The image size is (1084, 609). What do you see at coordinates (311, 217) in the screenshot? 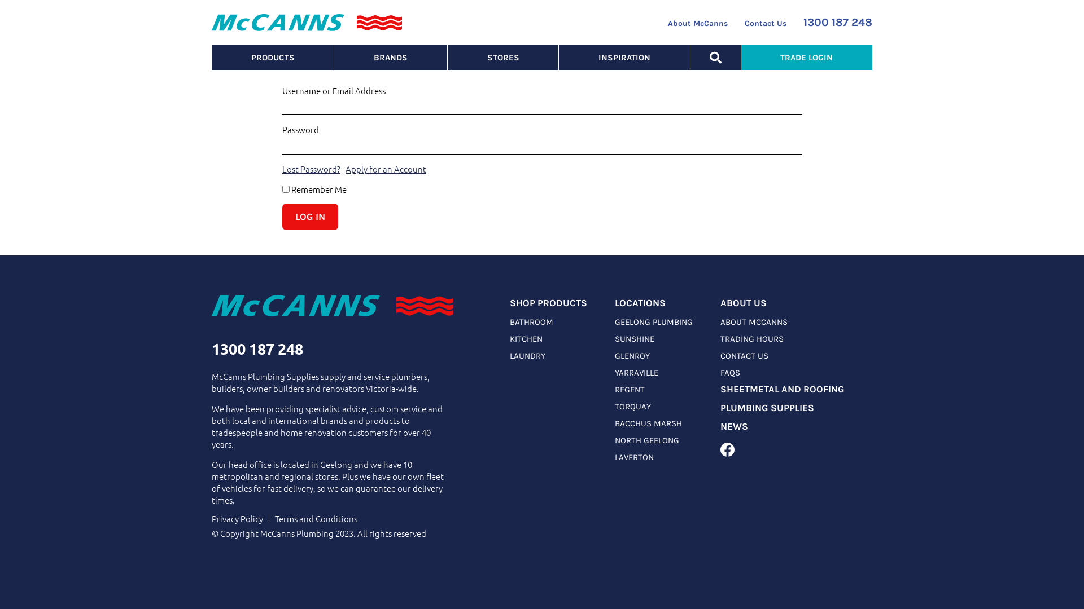
I see `Log In` at bounding box center [311, 217].